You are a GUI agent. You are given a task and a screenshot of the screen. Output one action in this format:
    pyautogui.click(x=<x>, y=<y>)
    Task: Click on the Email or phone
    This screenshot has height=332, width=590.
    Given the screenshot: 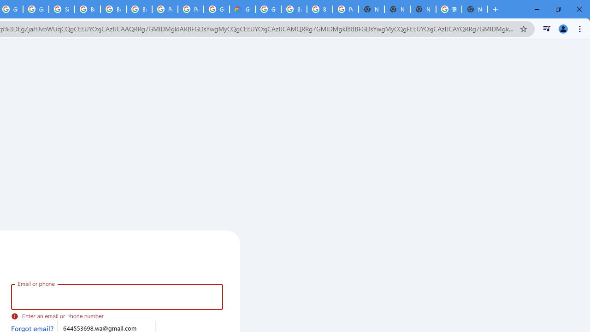 What is the action you would take?
    pyautogui.click(x=117, y=297)
    